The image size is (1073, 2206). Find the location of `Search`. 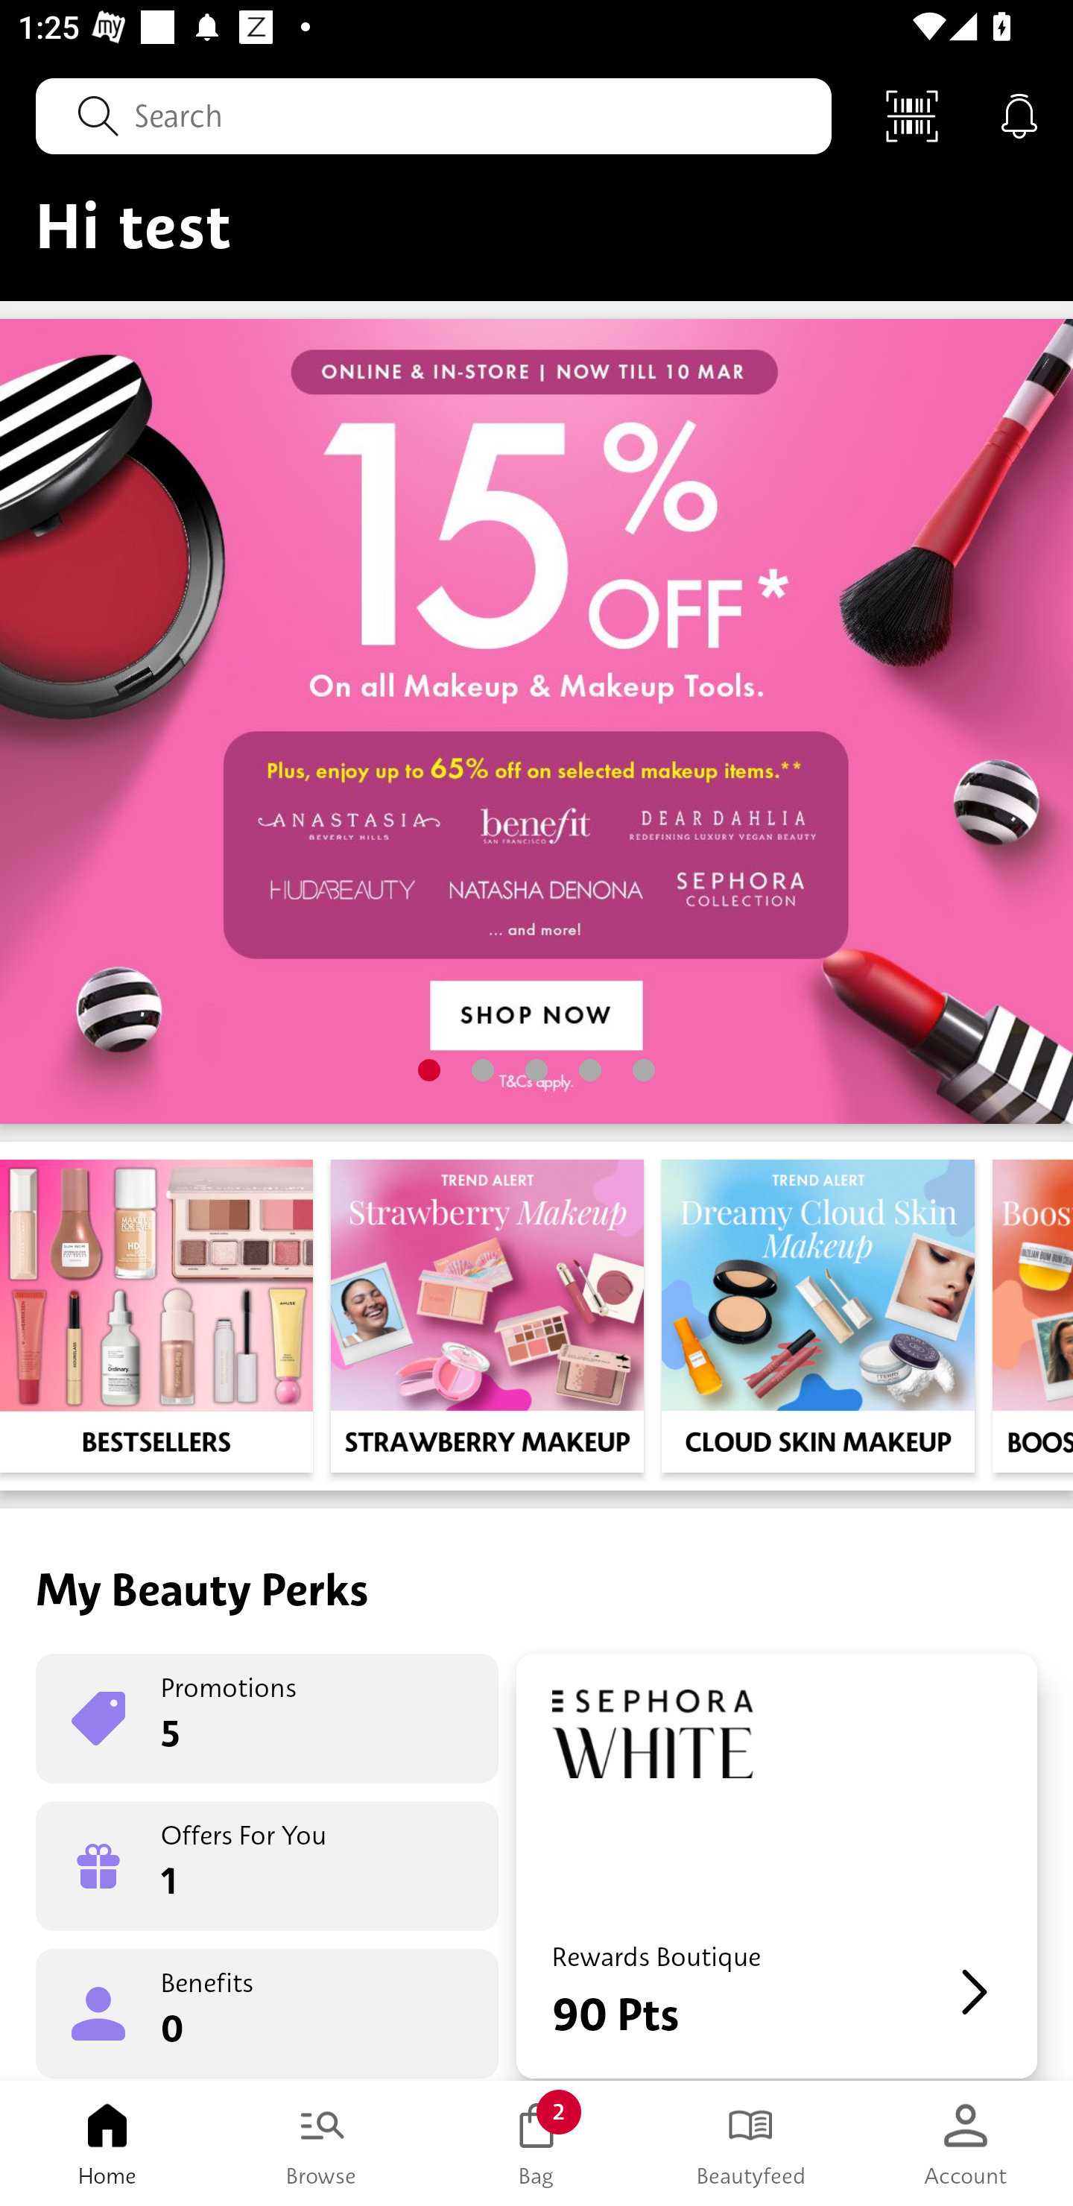

Search is located at coordinates (434, 116).